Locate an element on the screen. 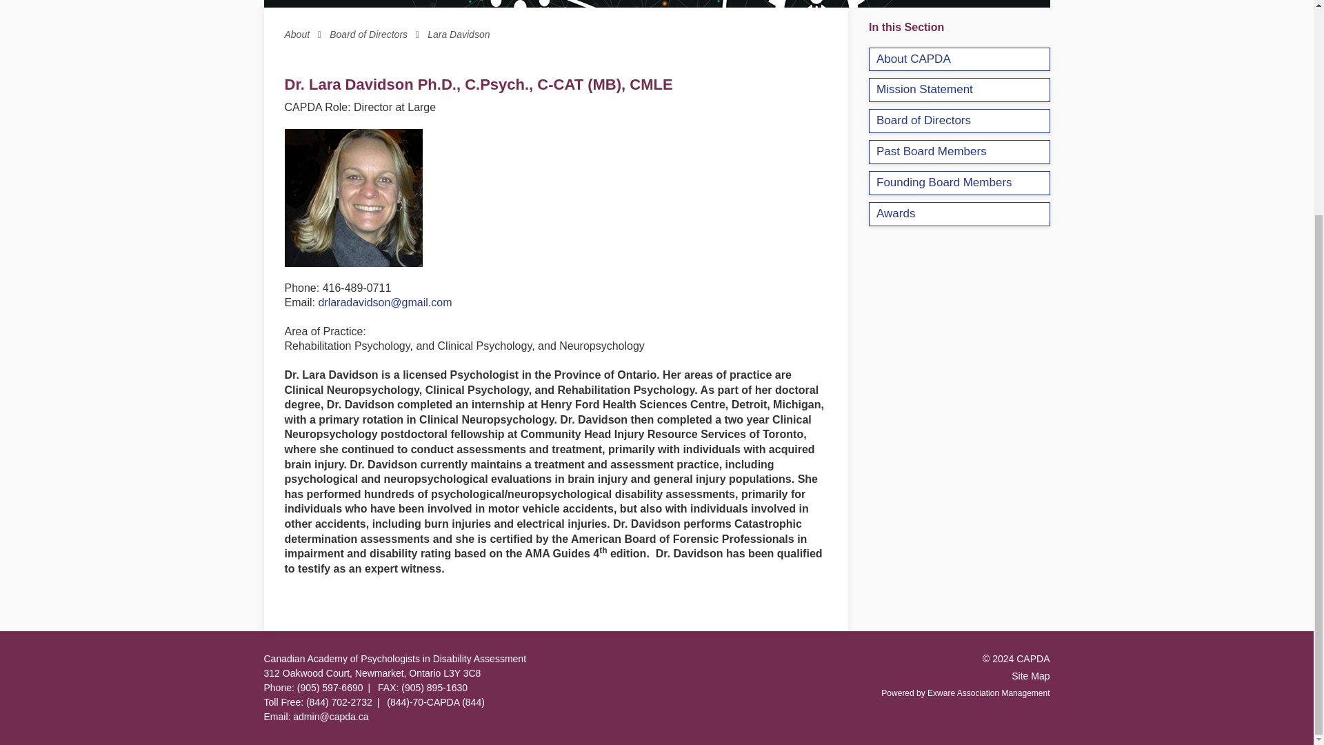 This screenshot has height=745, width=1324. About is located at coordinates (307, 34).